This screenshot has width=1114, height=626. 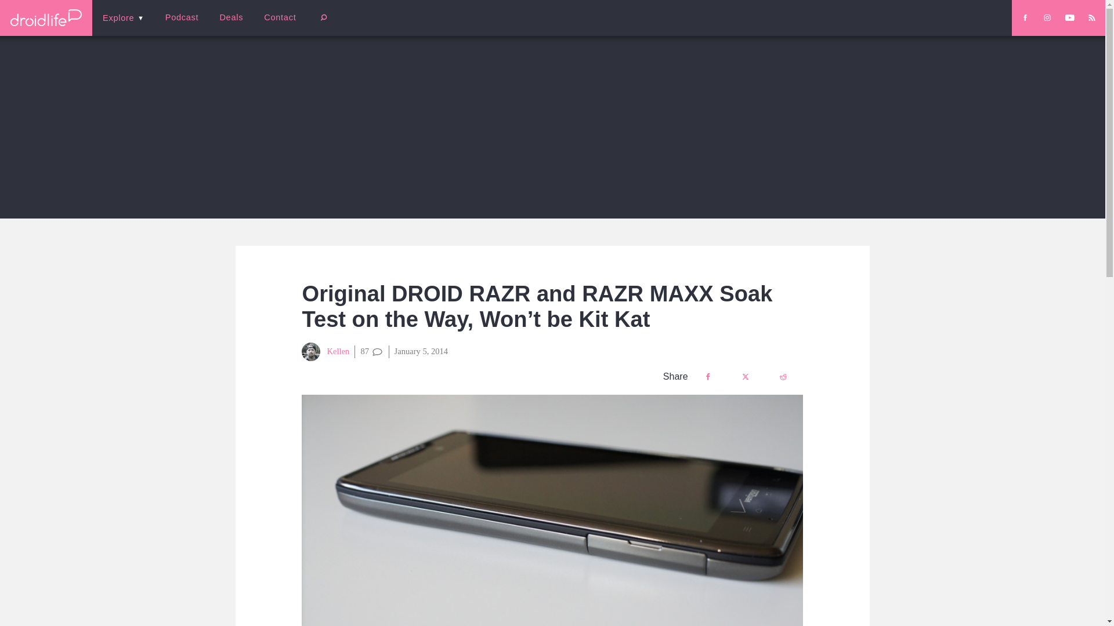 I want to click on Droid Life RSS, so click(x=1091, y=17).